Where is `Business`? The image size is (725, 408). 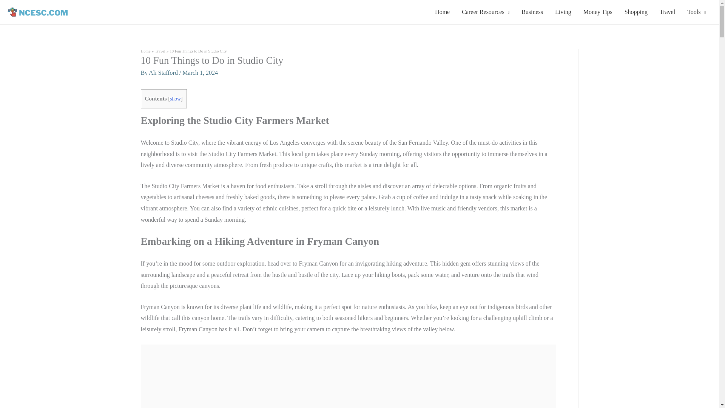 Business is located at coordinates (532, 12).